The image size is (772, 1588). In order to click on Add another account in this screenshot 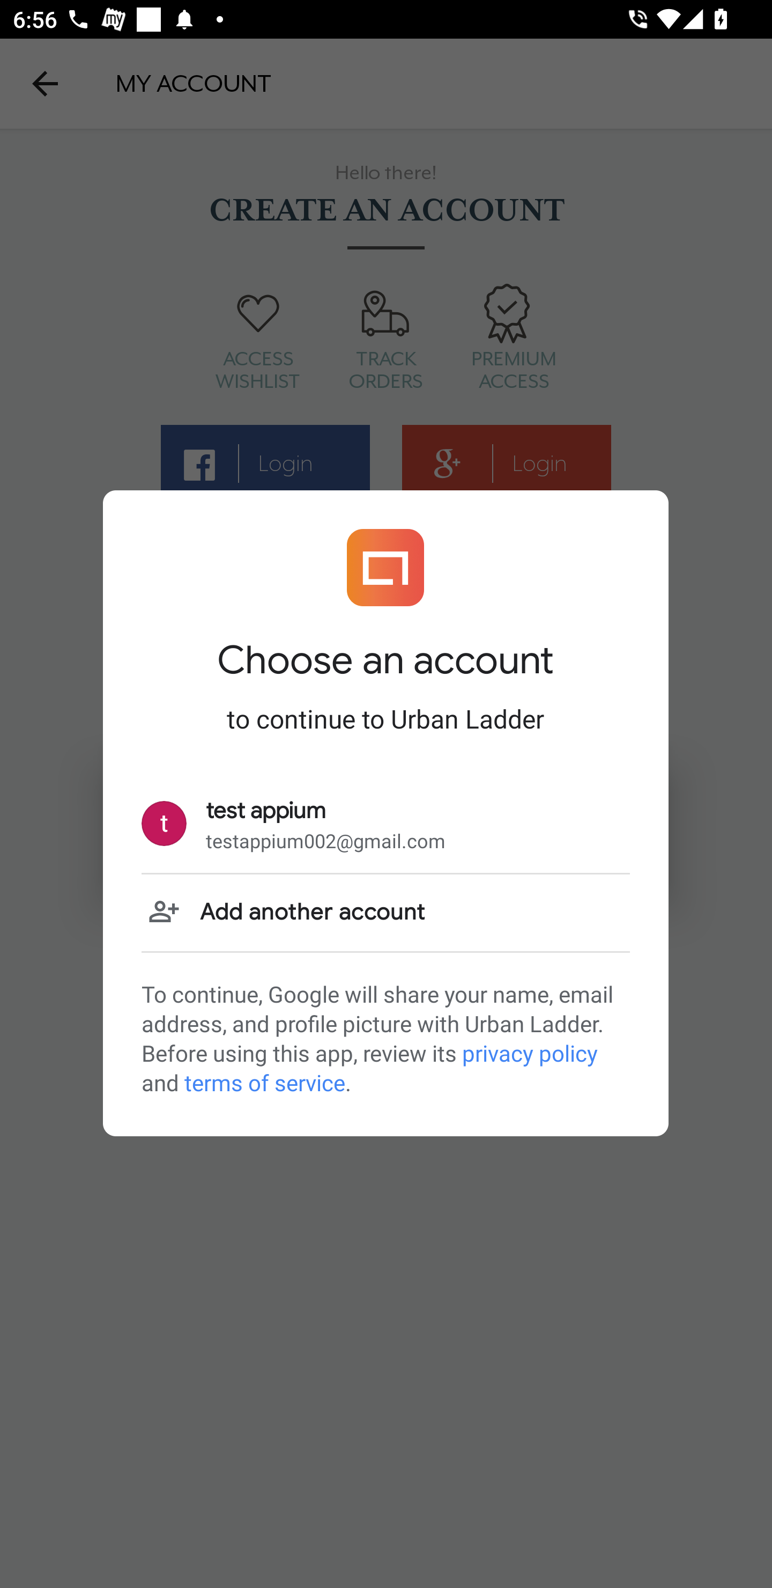, I will do `click(385, 912)`.